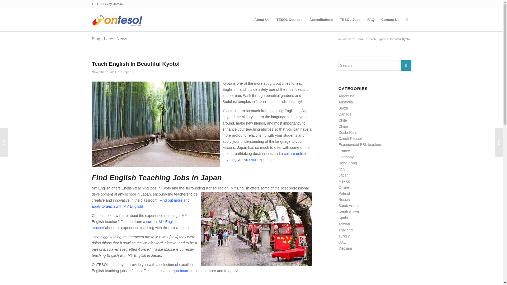 This screenshot has width=507, height=285. Describe the element at coordinates (136, 64) in the screenshot. I see `Permanent Link: Teach English In Beautiful Kyoto!` at that location.